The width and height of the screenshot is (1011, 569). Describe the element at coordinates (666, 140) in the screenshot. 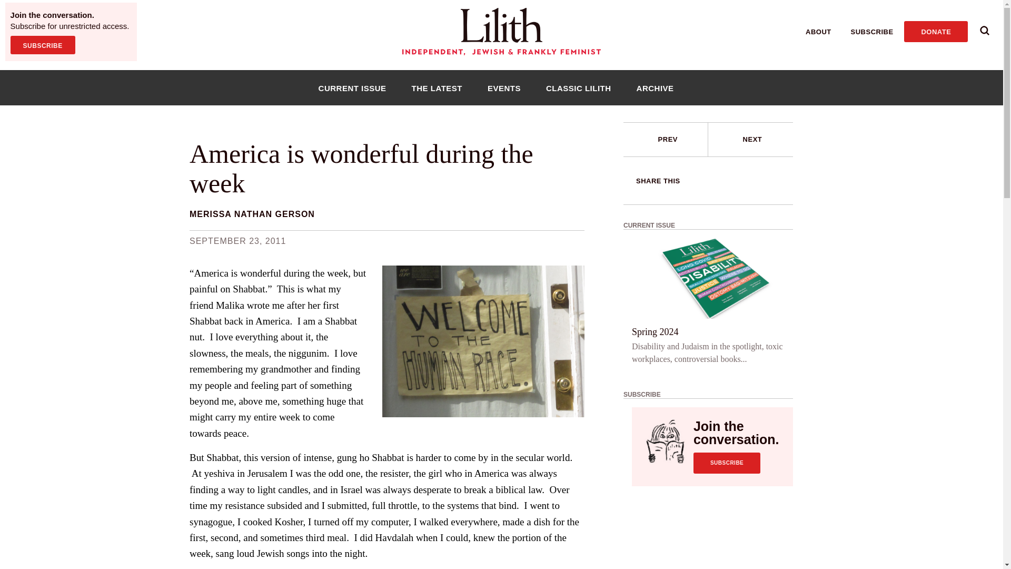

I see `PREV` at that location.